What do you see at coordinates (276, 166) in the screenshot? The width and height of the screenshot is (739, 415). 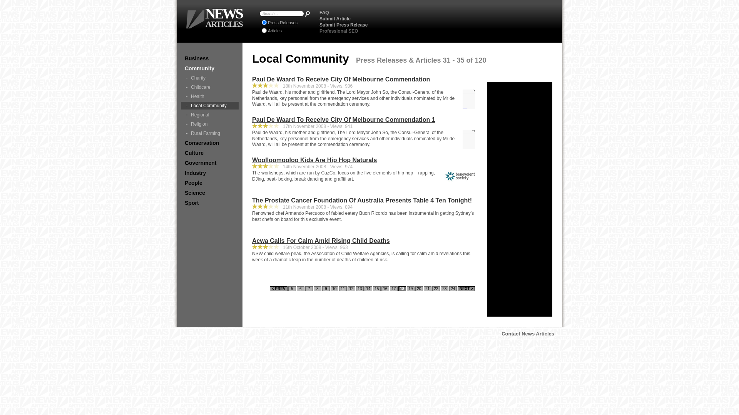 I see `3 Star Rating` at bounding box center [276, 166].